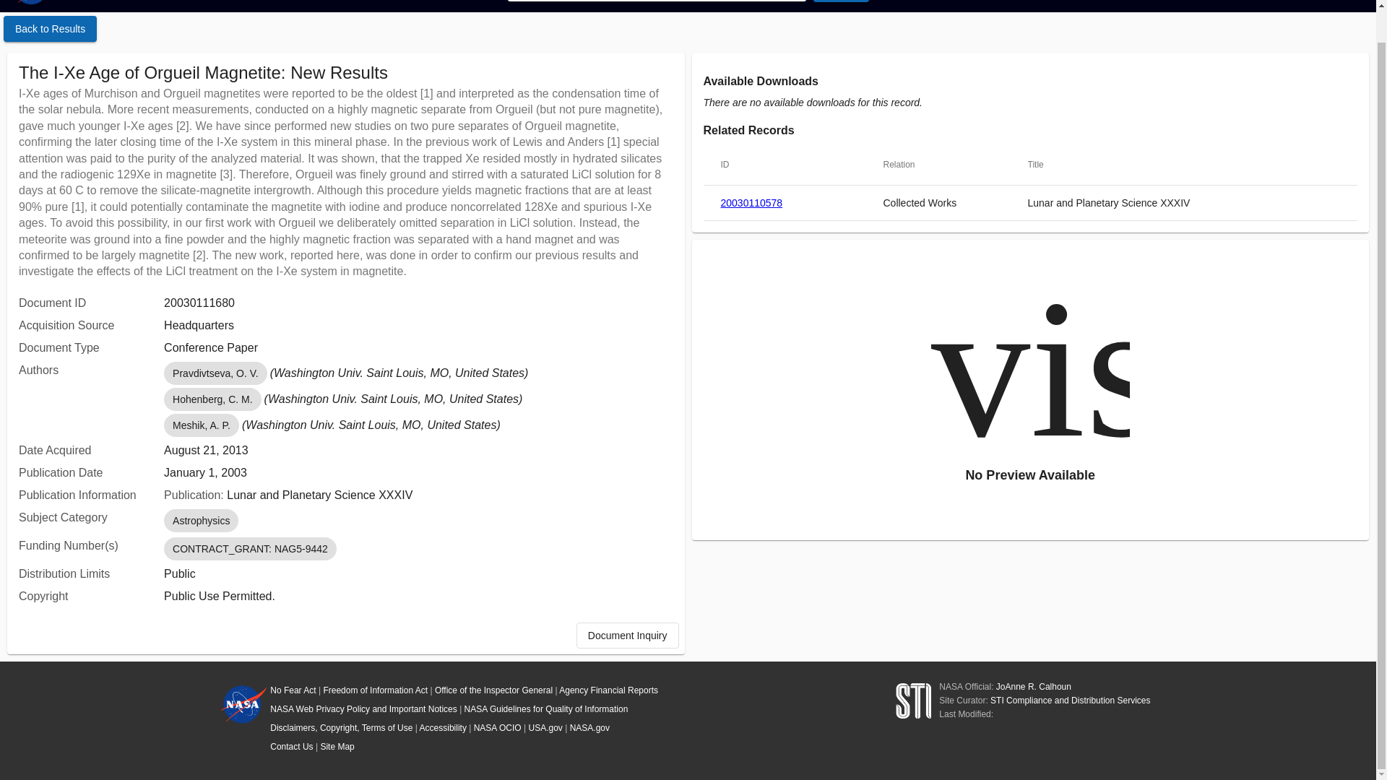 This screenshot has height=780, width=1387. I want to click on USA.gov, so click(545, 728).